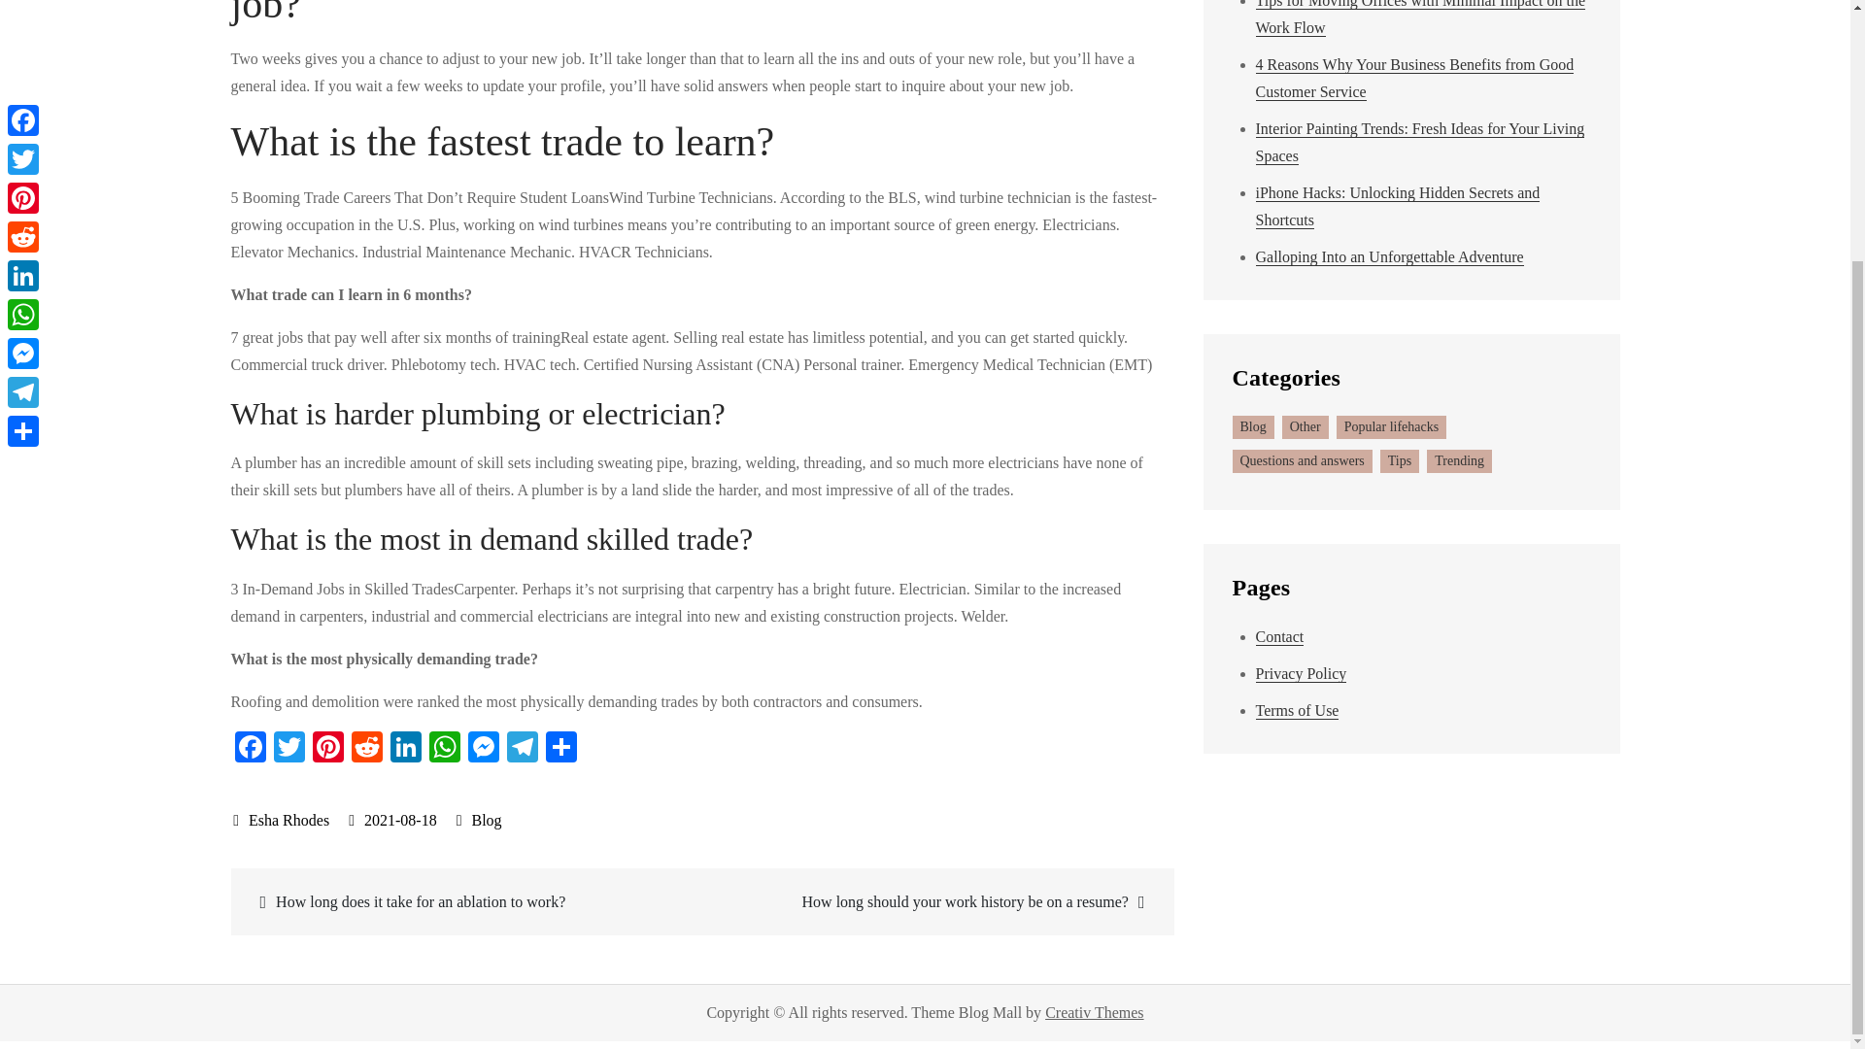 This screenshot has width=1865, height=1049. What do you see at coordinates (1391, 427) in the screenshot?
I see `Popular lifehacks` at bounding box center [1391, 427].